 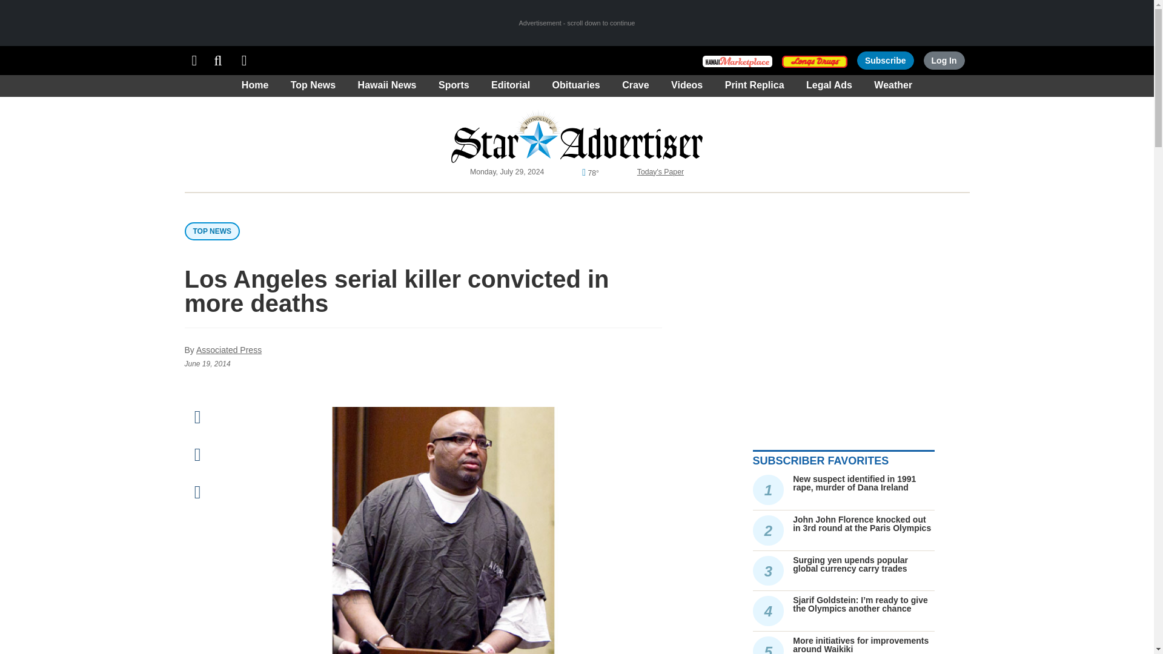 What do you see at coordinates (577, 136) in the screenshot?
I see `Honolulu Star-Advertiser` at bounding box center [577, 136].